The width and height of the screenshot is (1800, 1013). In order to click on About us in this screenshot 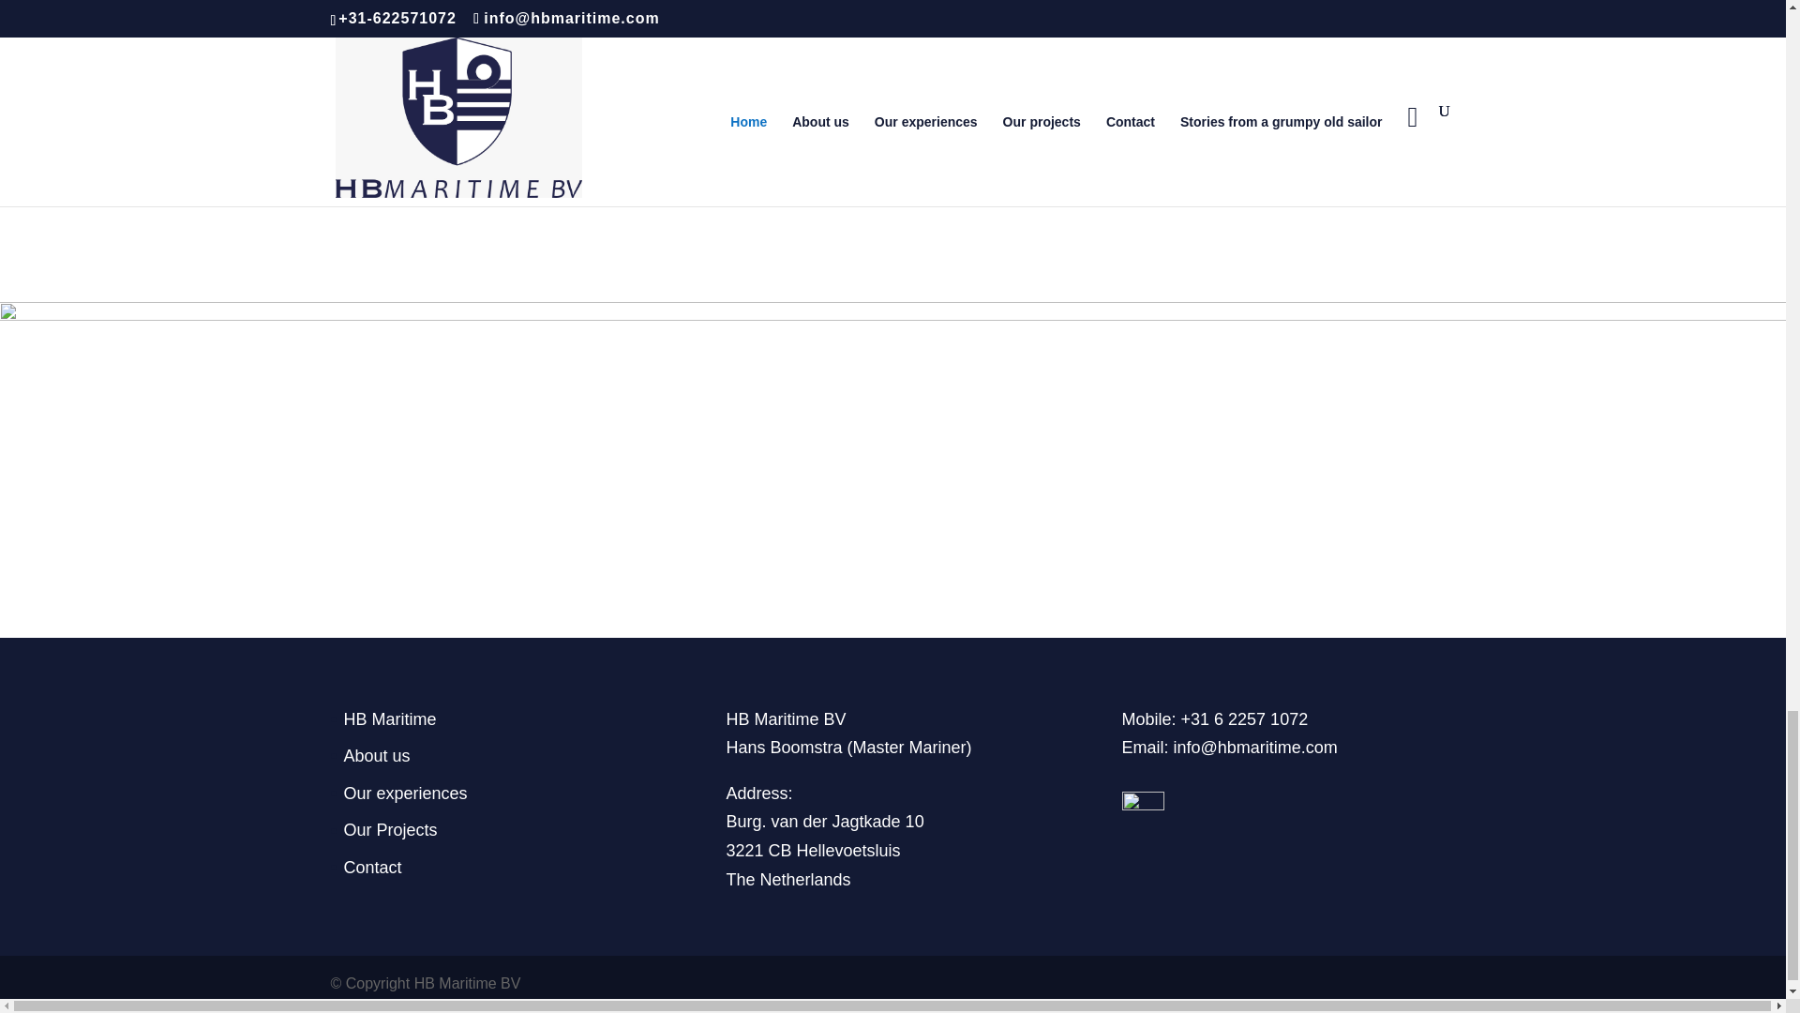, I will do `click(377, 756)`.